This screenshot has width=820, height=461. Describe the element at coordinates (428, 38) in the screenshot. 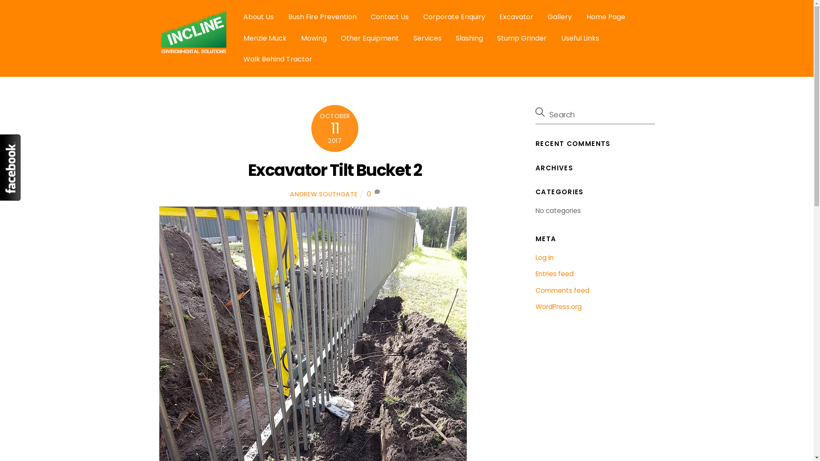

I see `Services` at that location.